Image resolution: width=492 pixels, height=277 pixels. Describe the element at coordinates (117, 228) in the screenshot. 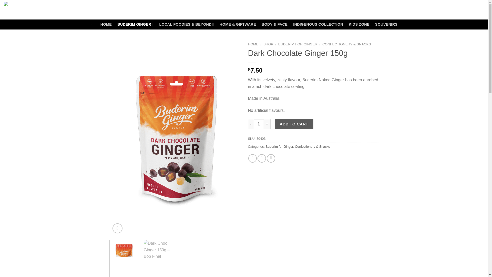

I see `Zoom` at that location.